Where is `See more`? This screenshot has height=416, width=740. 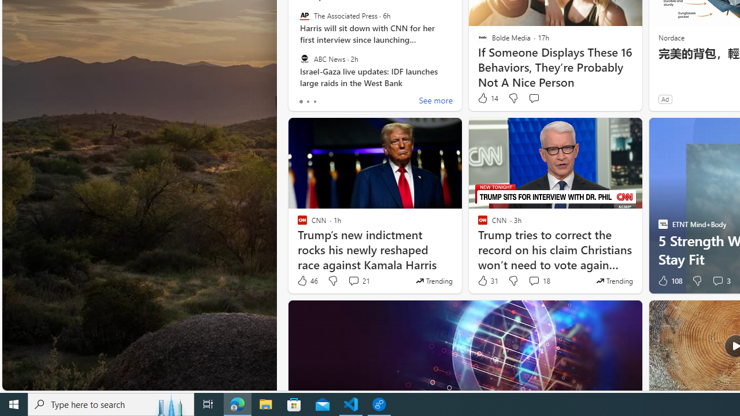 See more is located at coordinates (436, 102).